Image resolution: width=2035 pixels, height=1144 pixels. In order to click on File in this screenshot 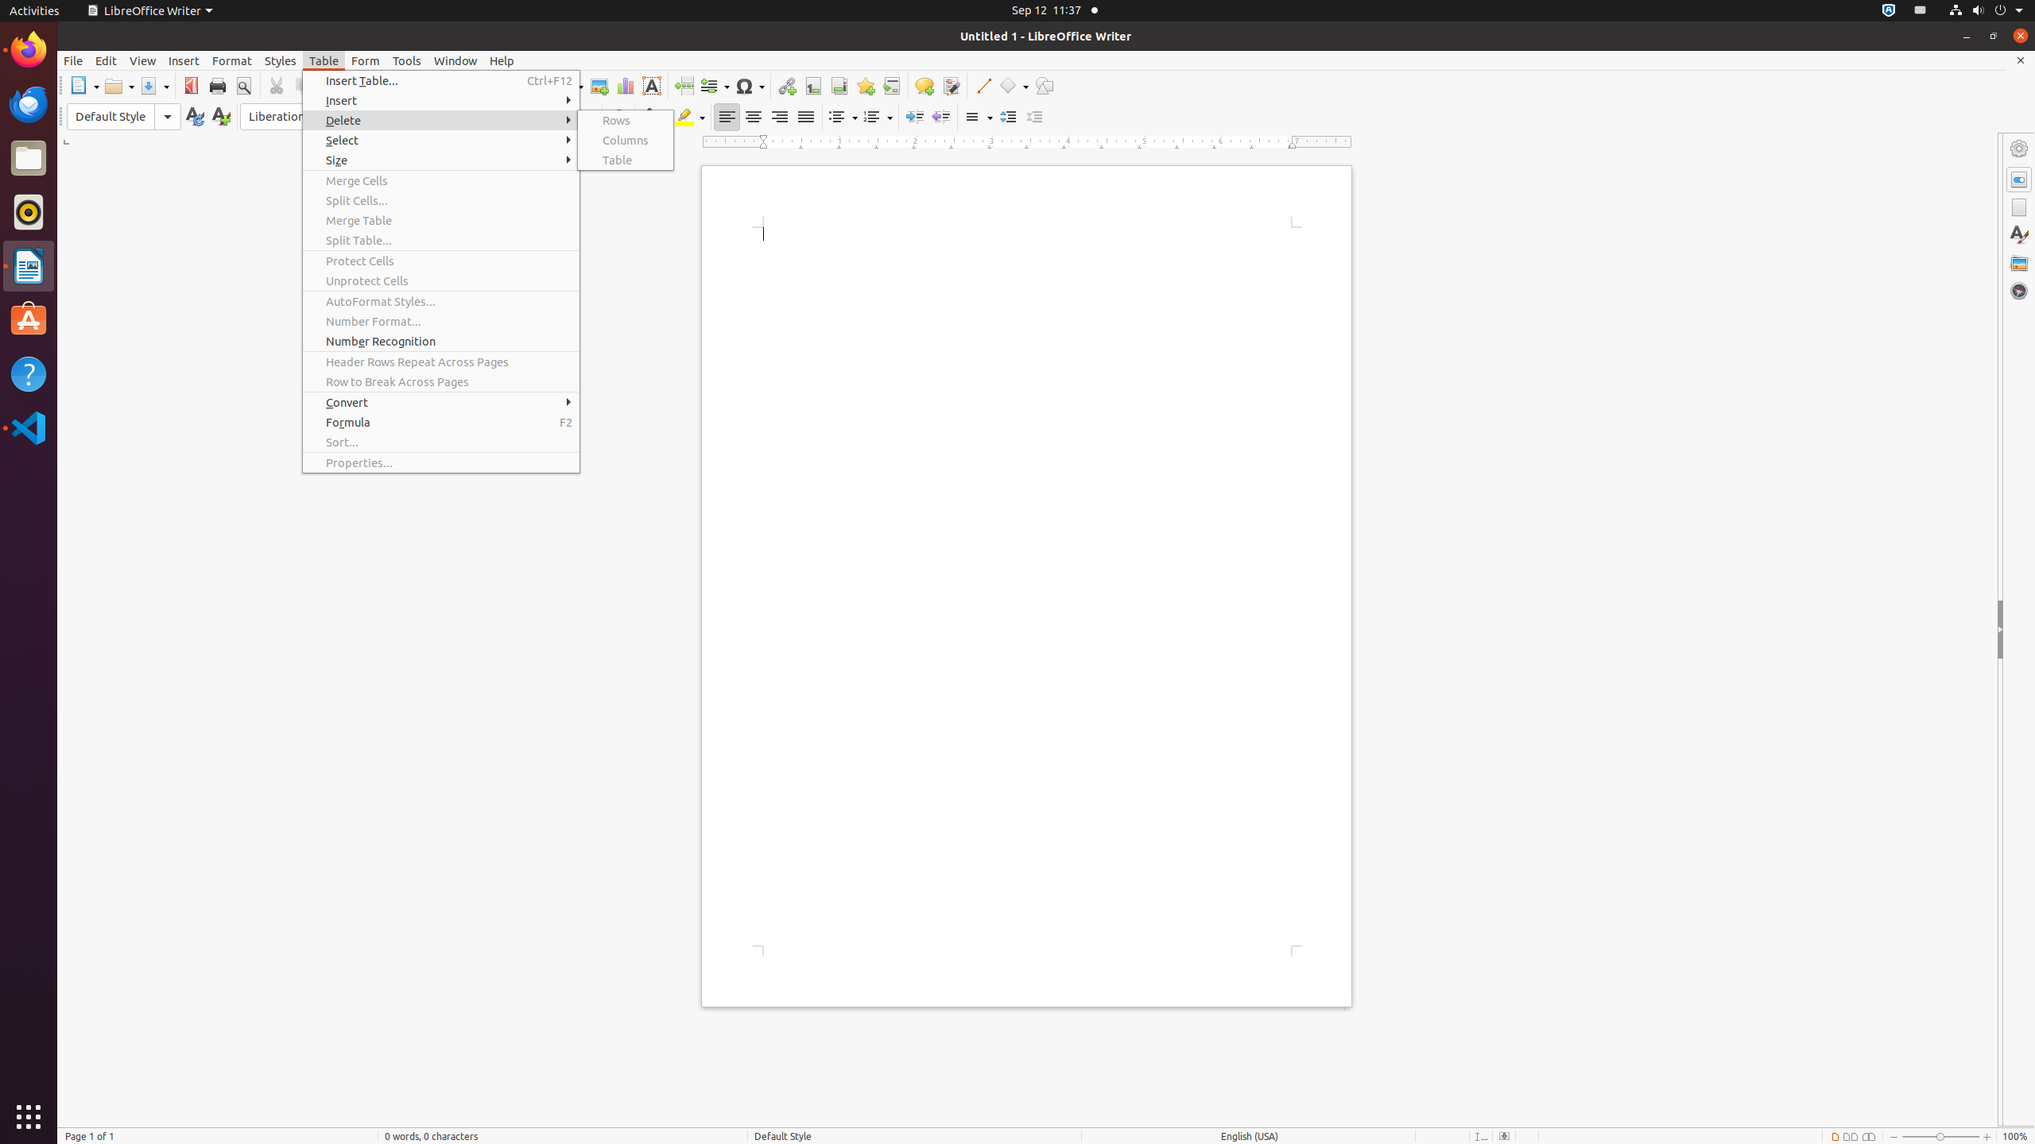, I will do `click(73, 60)`.